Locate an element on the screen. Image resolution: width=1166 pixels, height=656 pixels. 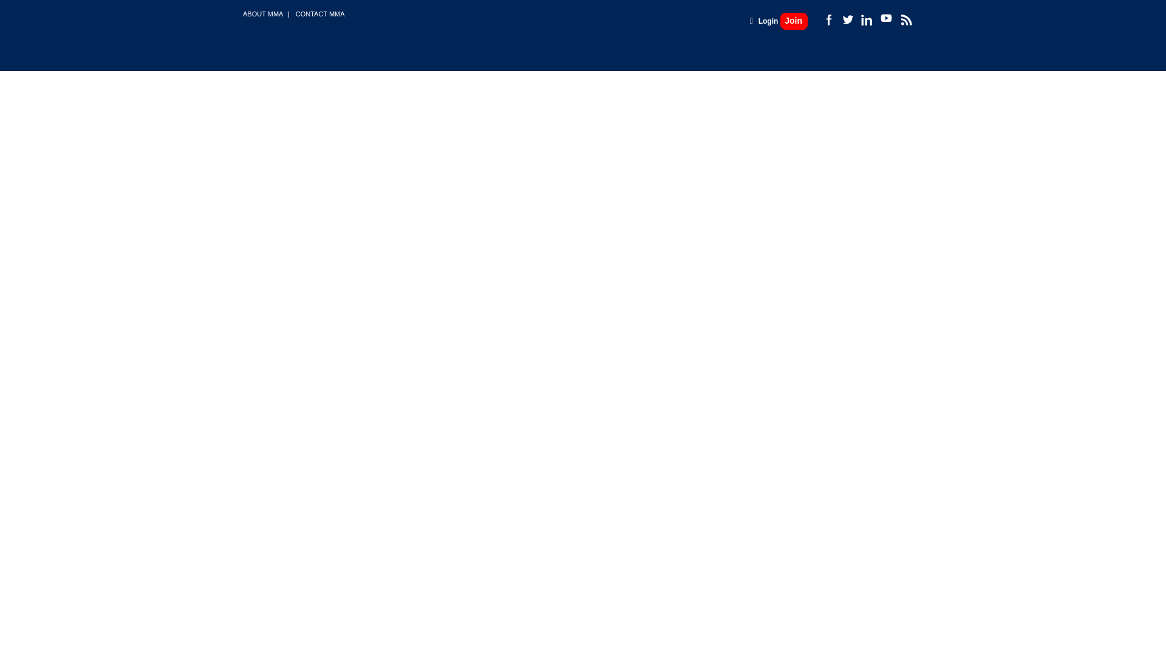
Login is located at coordinates (769, 21).